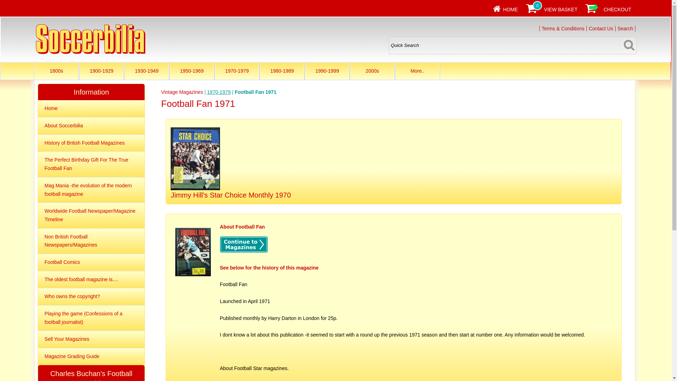 This screenshot has width=677, height=381. Describe the element at coordinates (56, 71) in the screenshot. I see `1800s` at that location.